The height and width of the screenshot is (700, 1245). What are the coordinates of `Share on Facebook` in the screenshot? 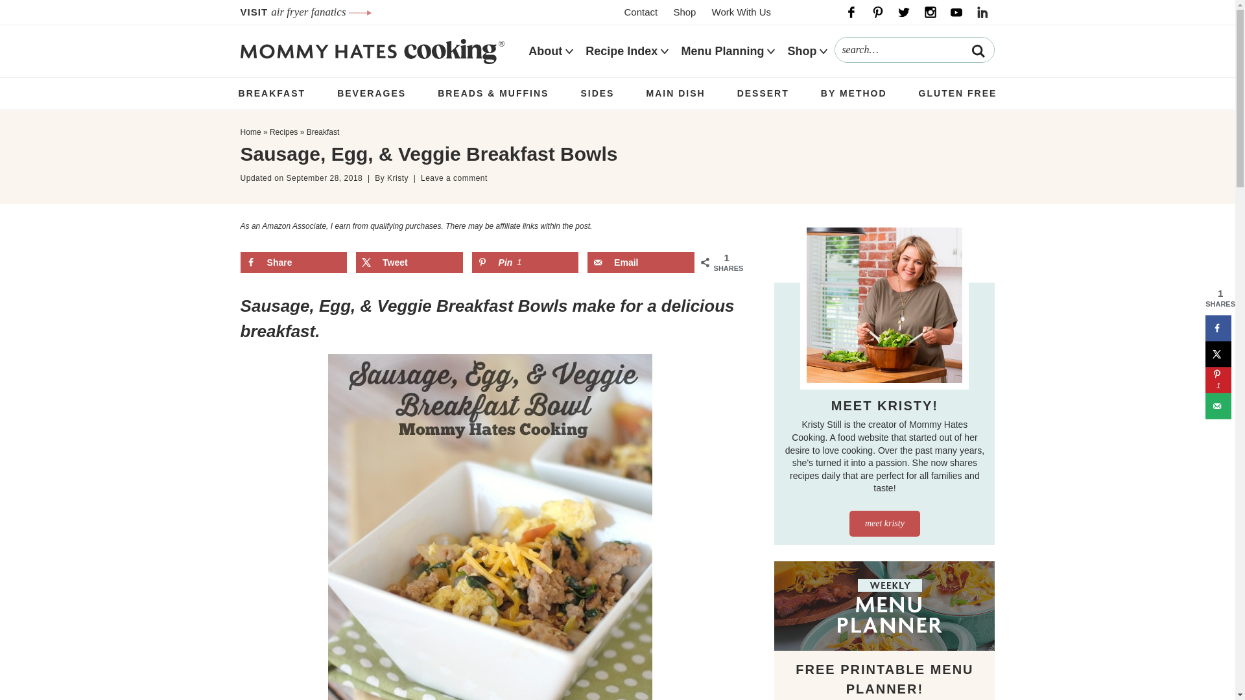 It's located at (1218, 328).